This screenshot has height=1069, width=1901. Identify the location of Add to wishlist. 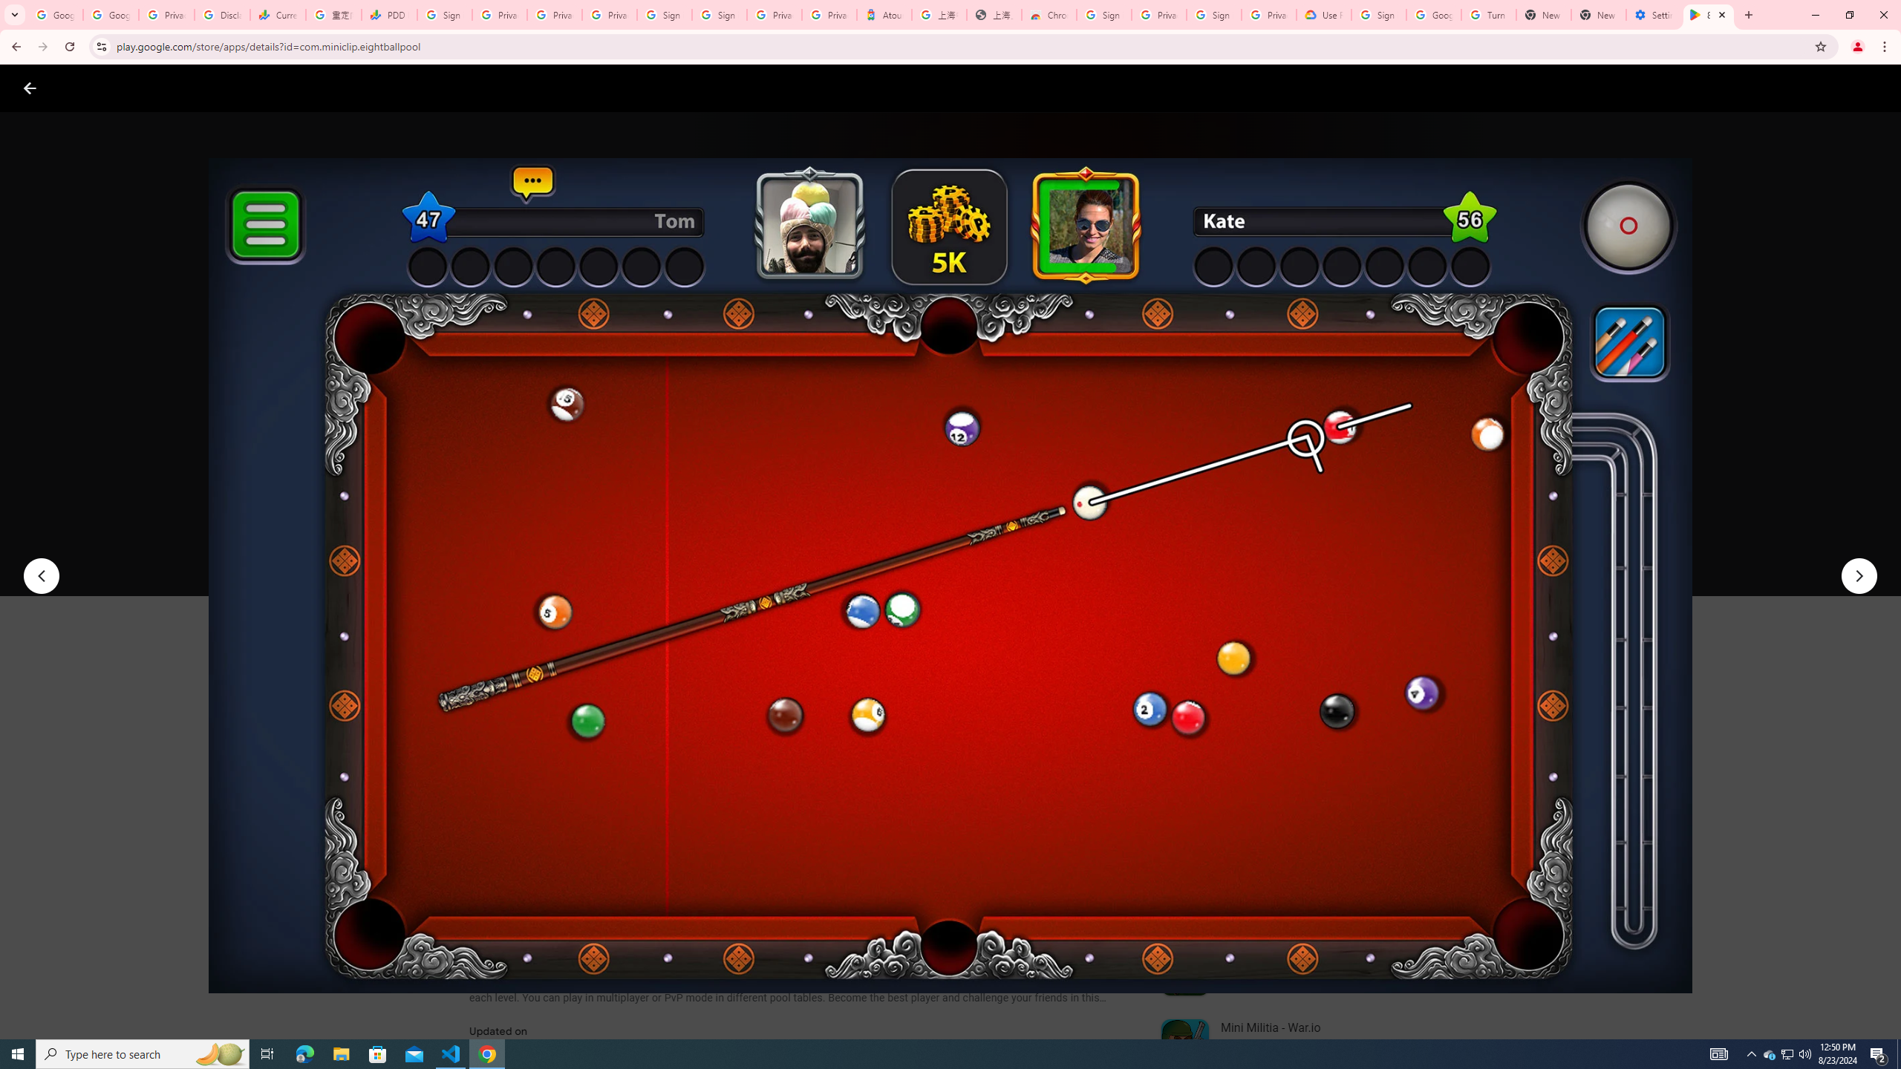
(754, 552).